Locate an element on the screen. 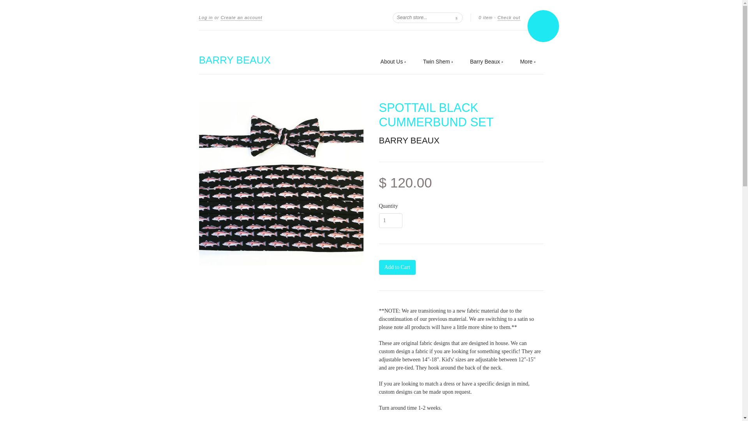  Barry Beaux is located at coordinates (486, 62).